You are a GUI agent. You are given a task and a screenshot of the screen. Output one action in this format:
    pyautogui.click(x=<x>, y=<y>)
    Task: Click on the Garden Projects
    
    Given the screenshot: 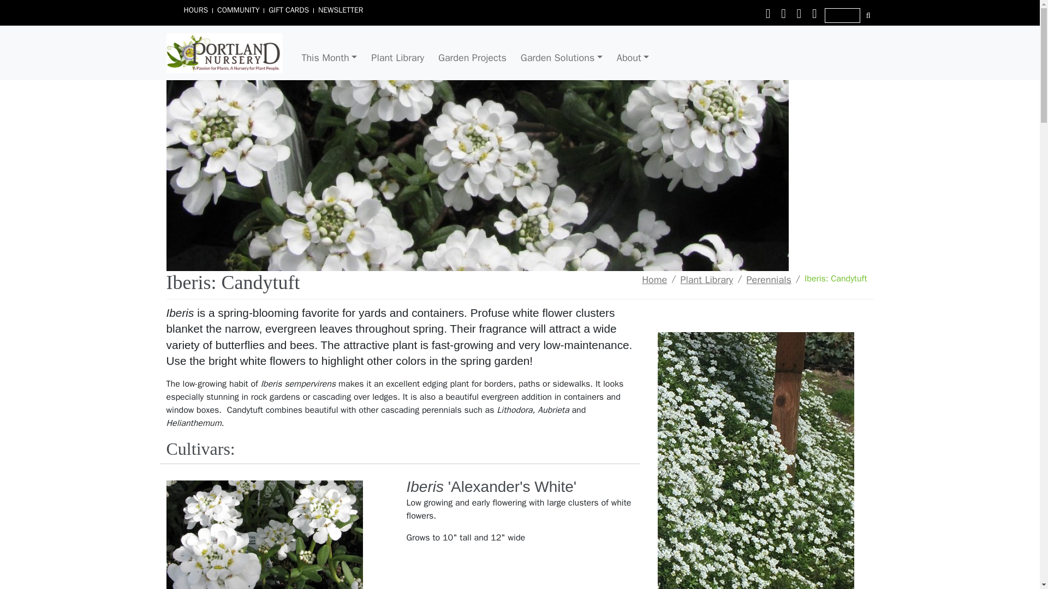 What is the action you would take?
    pyautogui.click(x=472, y=58)
    